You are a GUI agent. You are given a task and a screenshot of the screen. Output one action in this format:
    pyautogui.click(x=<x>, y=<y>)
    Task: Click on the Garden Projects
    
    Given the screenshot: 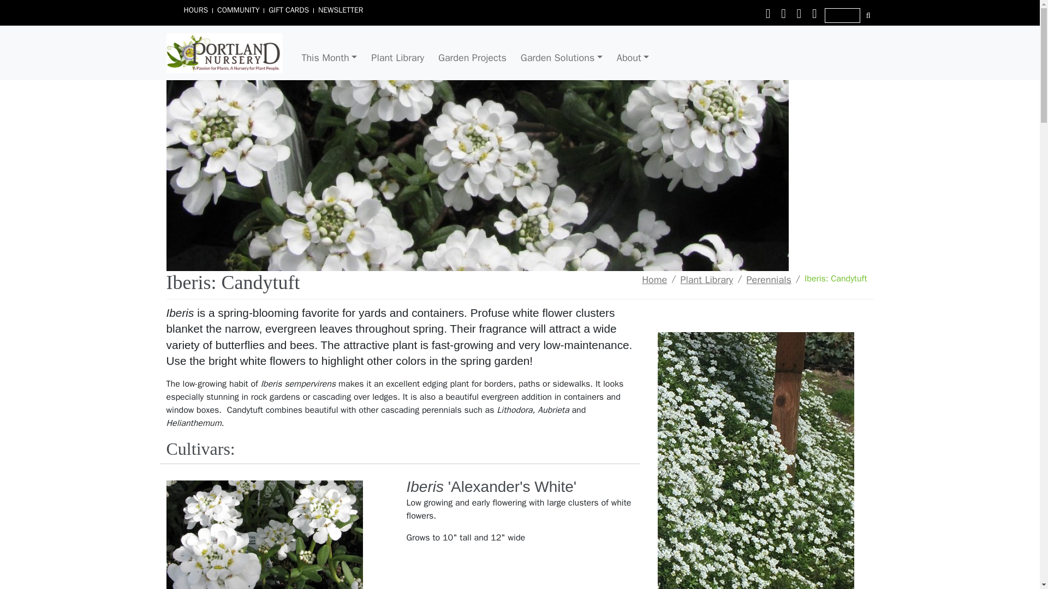 What is the action you would take?
    pyautogui.click(x=472, y=58)
    